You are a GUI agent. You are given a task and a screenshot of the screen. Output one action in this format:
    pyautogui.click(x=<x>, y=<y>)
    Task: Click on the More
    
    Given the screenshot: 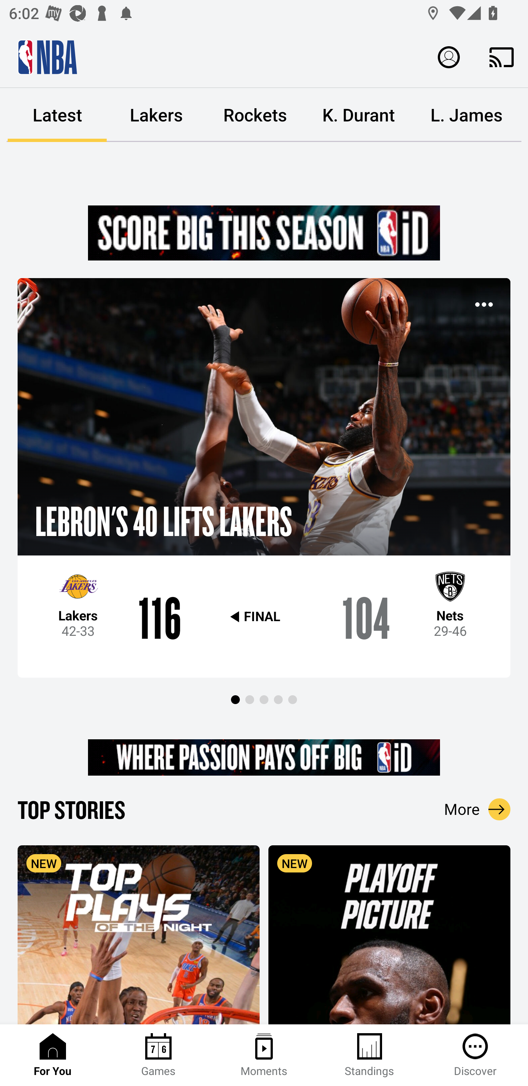 What is the action you would take?
    pyautogui.click(x=477, y=809)
    